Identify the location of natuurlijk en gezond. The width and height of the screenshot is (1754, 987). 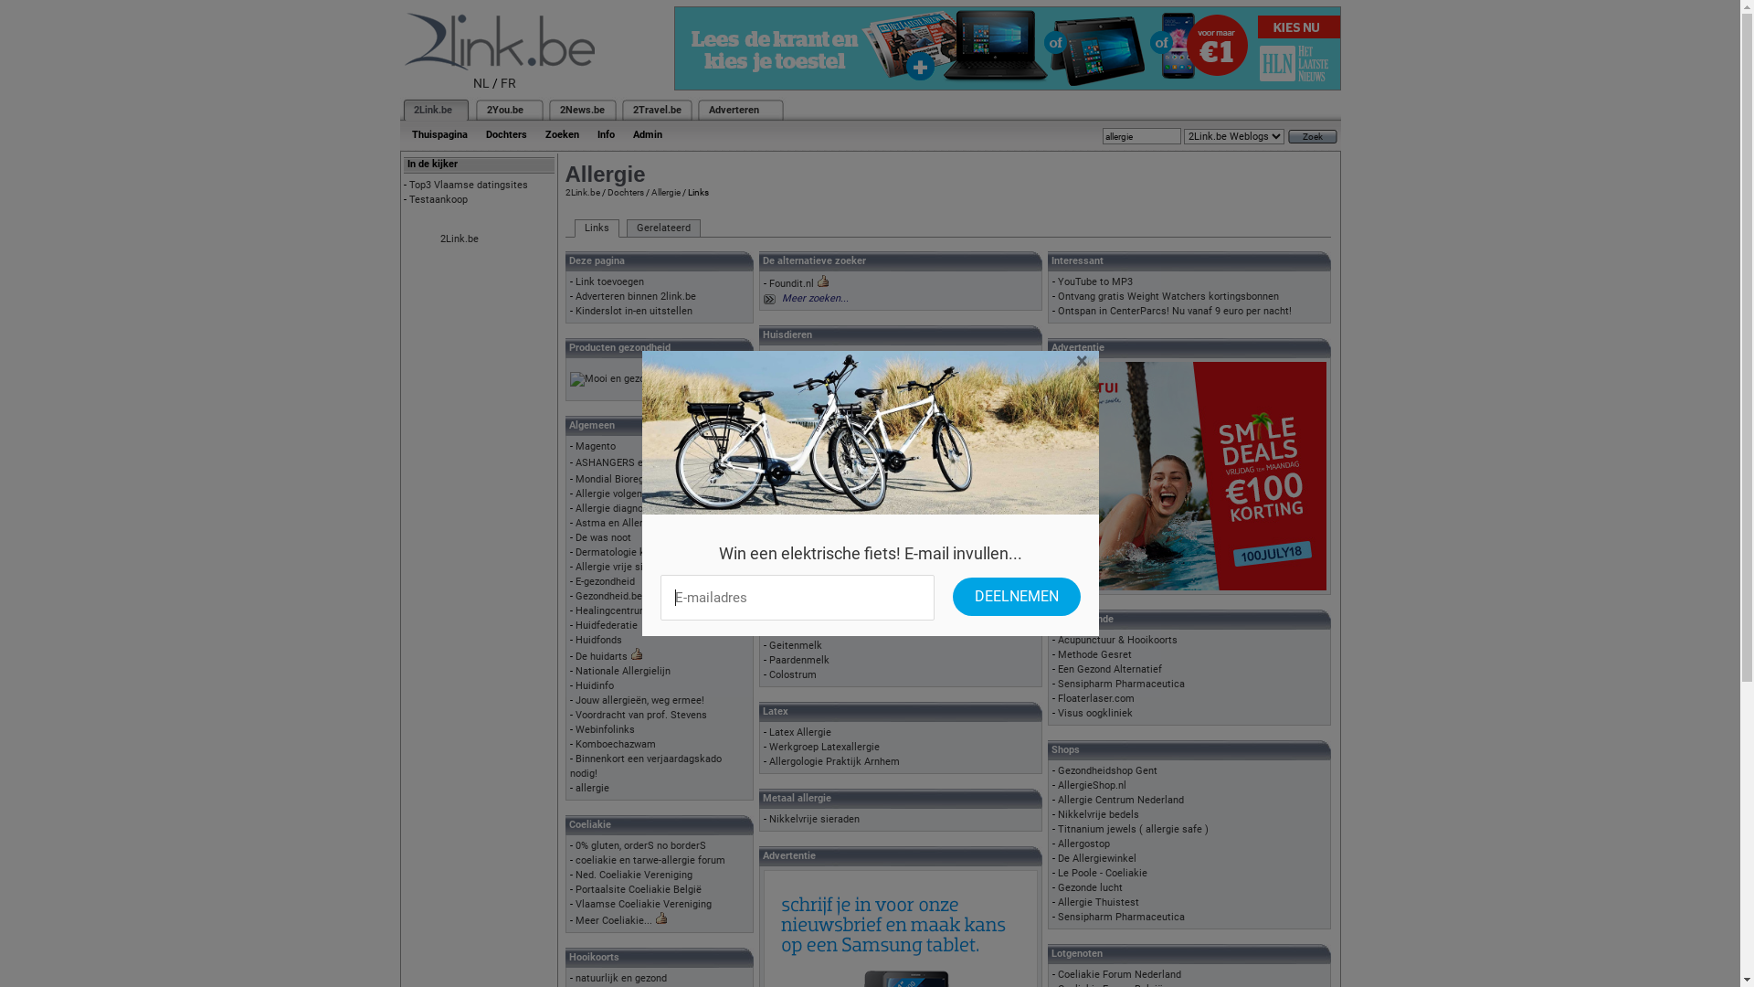
(621, 978).